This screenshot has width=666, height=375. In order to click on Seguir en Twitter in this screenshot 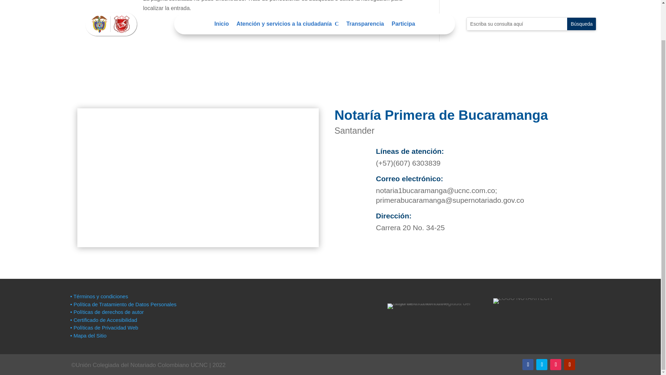, I will do `click(542, 364)`.